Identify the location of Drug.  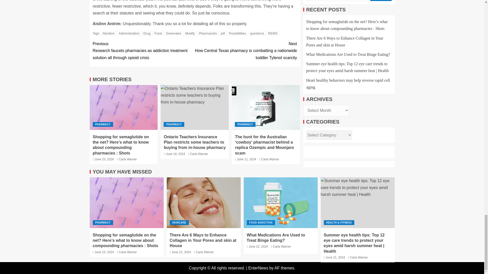
(147, 33).